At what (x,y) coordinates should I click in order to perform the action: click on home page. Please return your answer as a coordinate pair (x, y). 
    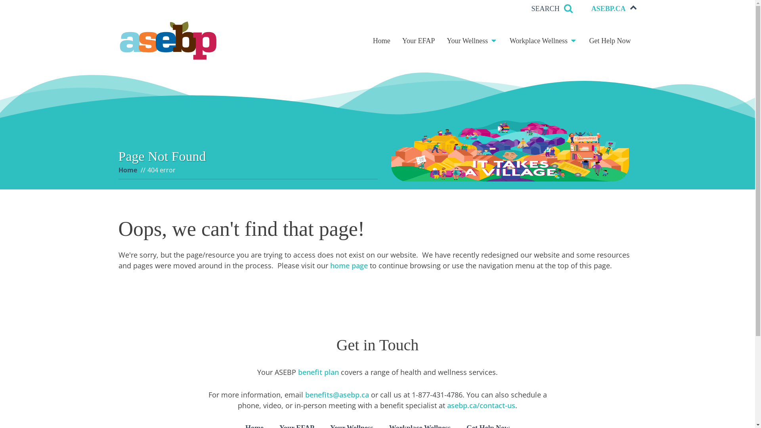
    Looking at the image, I should click on (349, 266).